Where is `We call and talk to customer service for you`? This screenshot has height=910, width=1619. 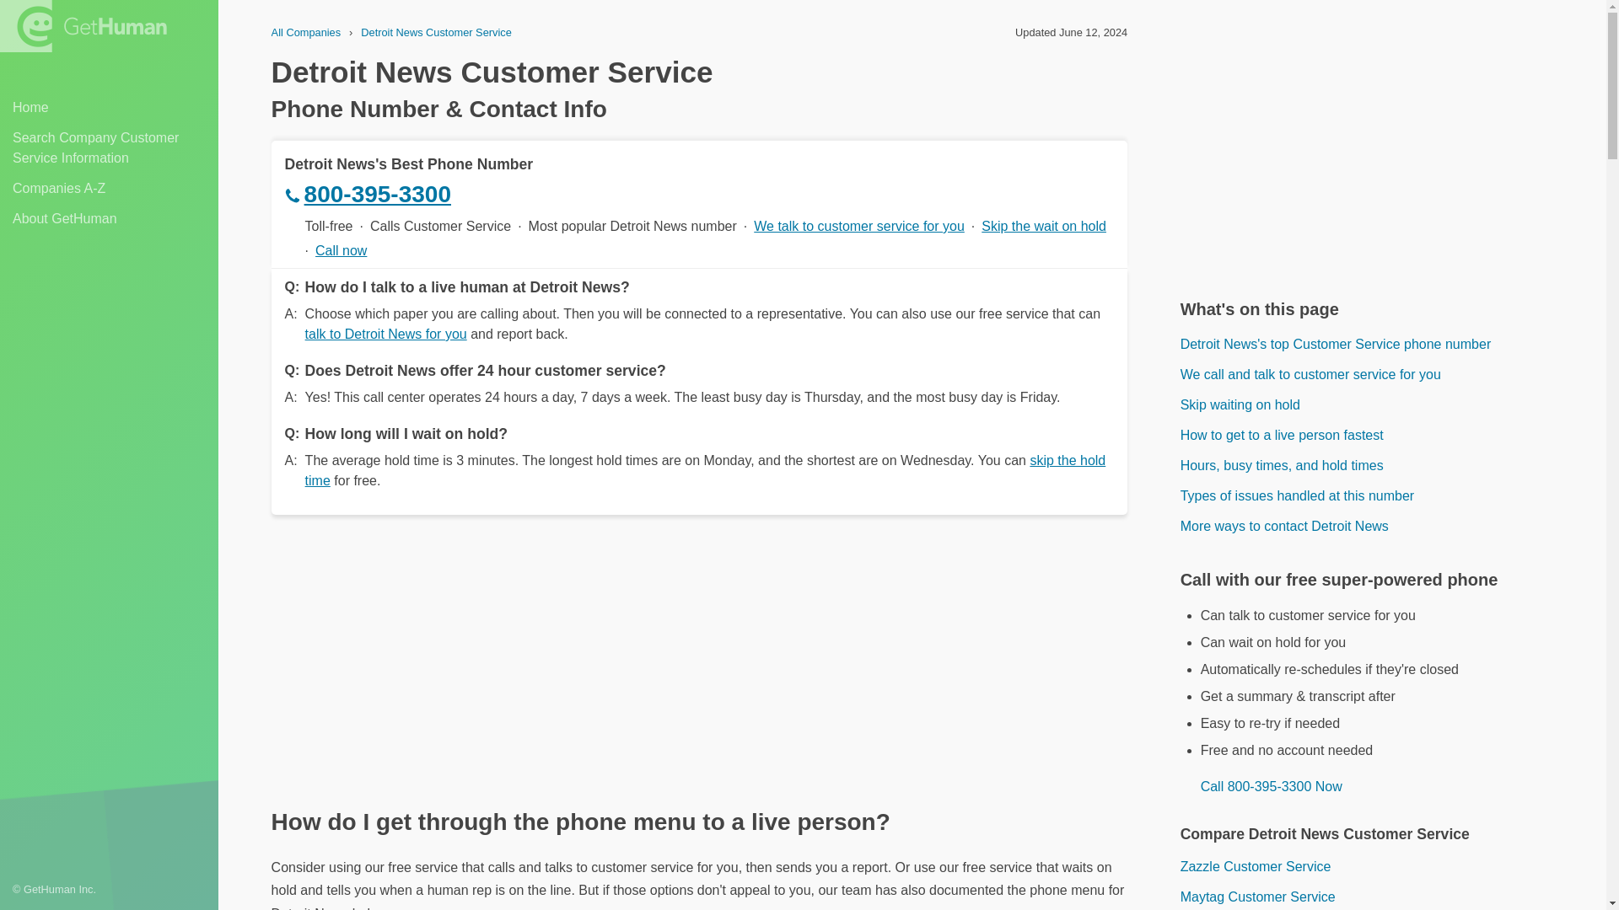
We call and talk to customer service for you is located at coordinates (1378, 374).